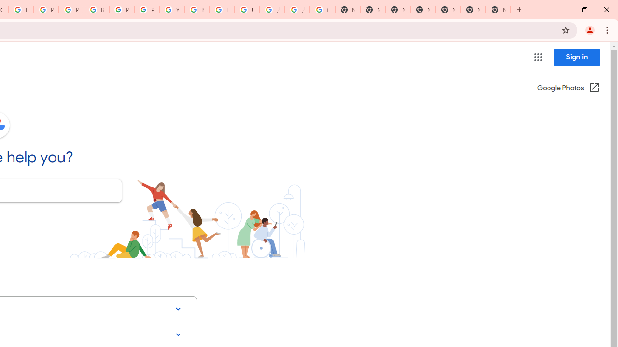  Describe the element at coordinates (568, 89) in the screenshot. I see `Google Photos (Open in a new window)` at that location.